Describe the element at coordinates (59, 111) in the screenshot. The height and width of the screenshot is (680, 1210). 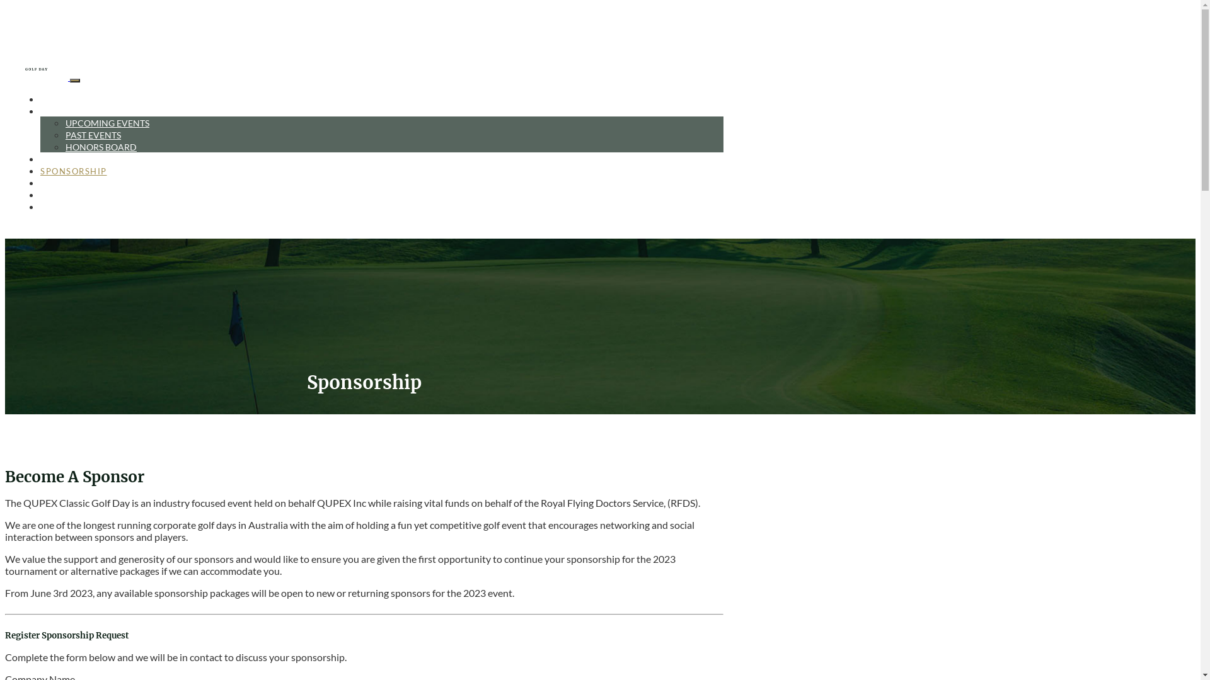
I see `EVENTS` at that location.